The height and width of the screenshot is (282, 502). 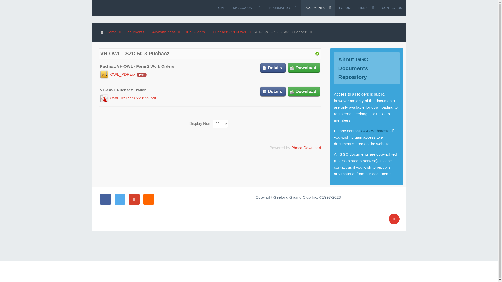 I want to click on Club Gliders, so click(x=317, y=53).